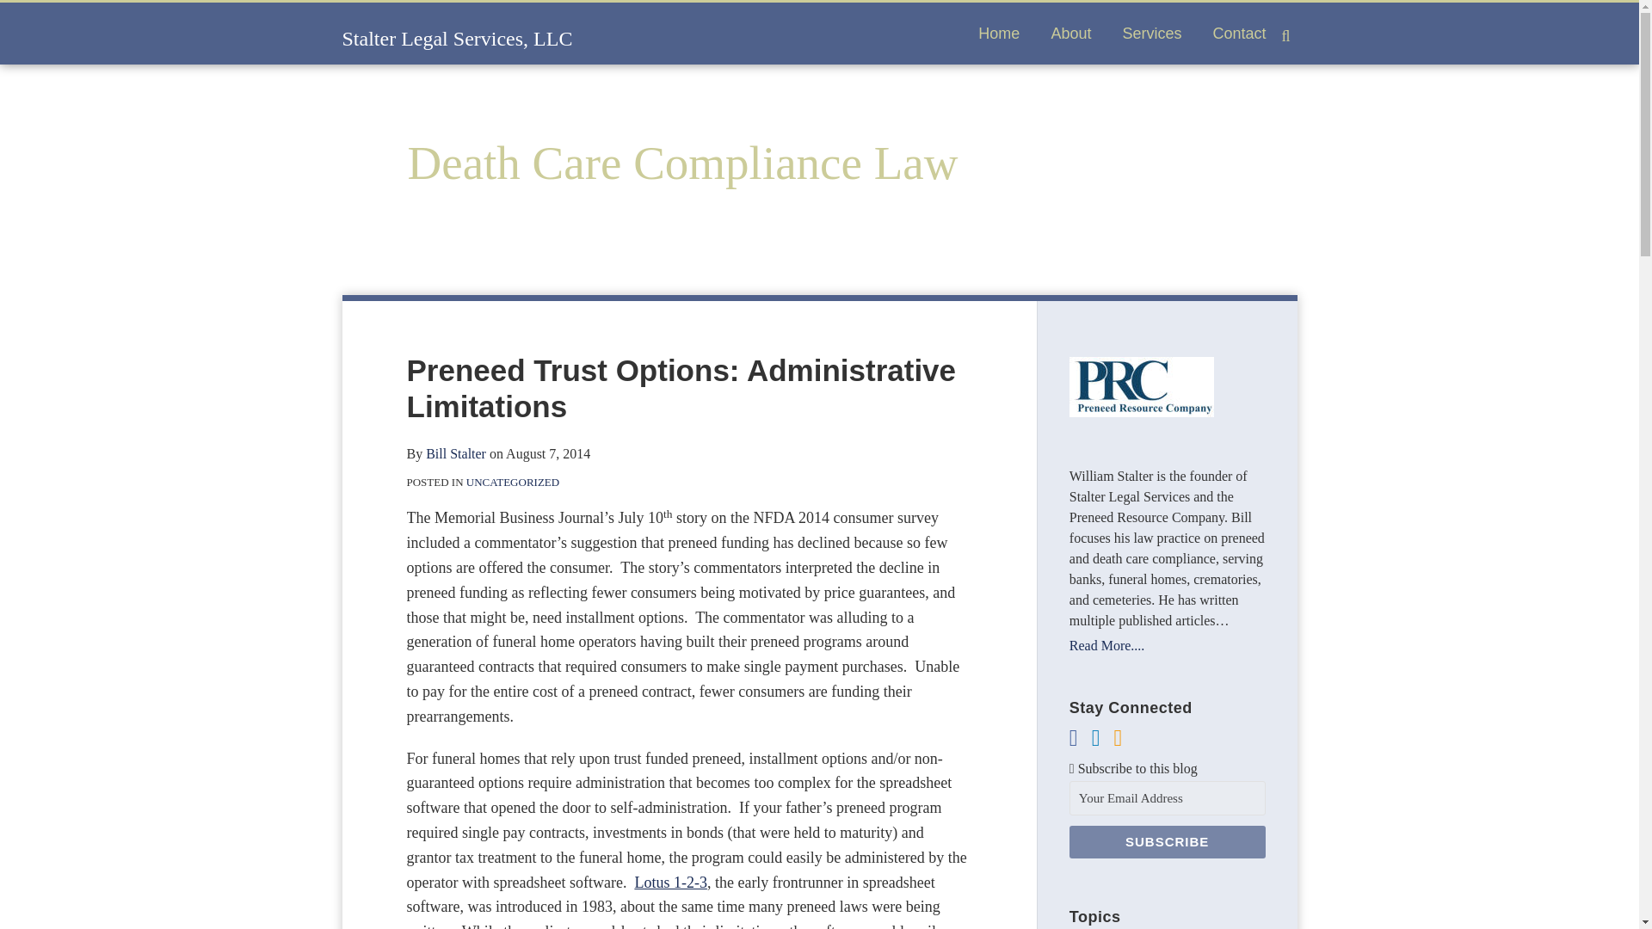 Image resolution: width=1652 pixels, height=929 pixels. Describe the element at coordinates (683, 163) in the screenshot. I see `Death Care Compliance Law` at that location.